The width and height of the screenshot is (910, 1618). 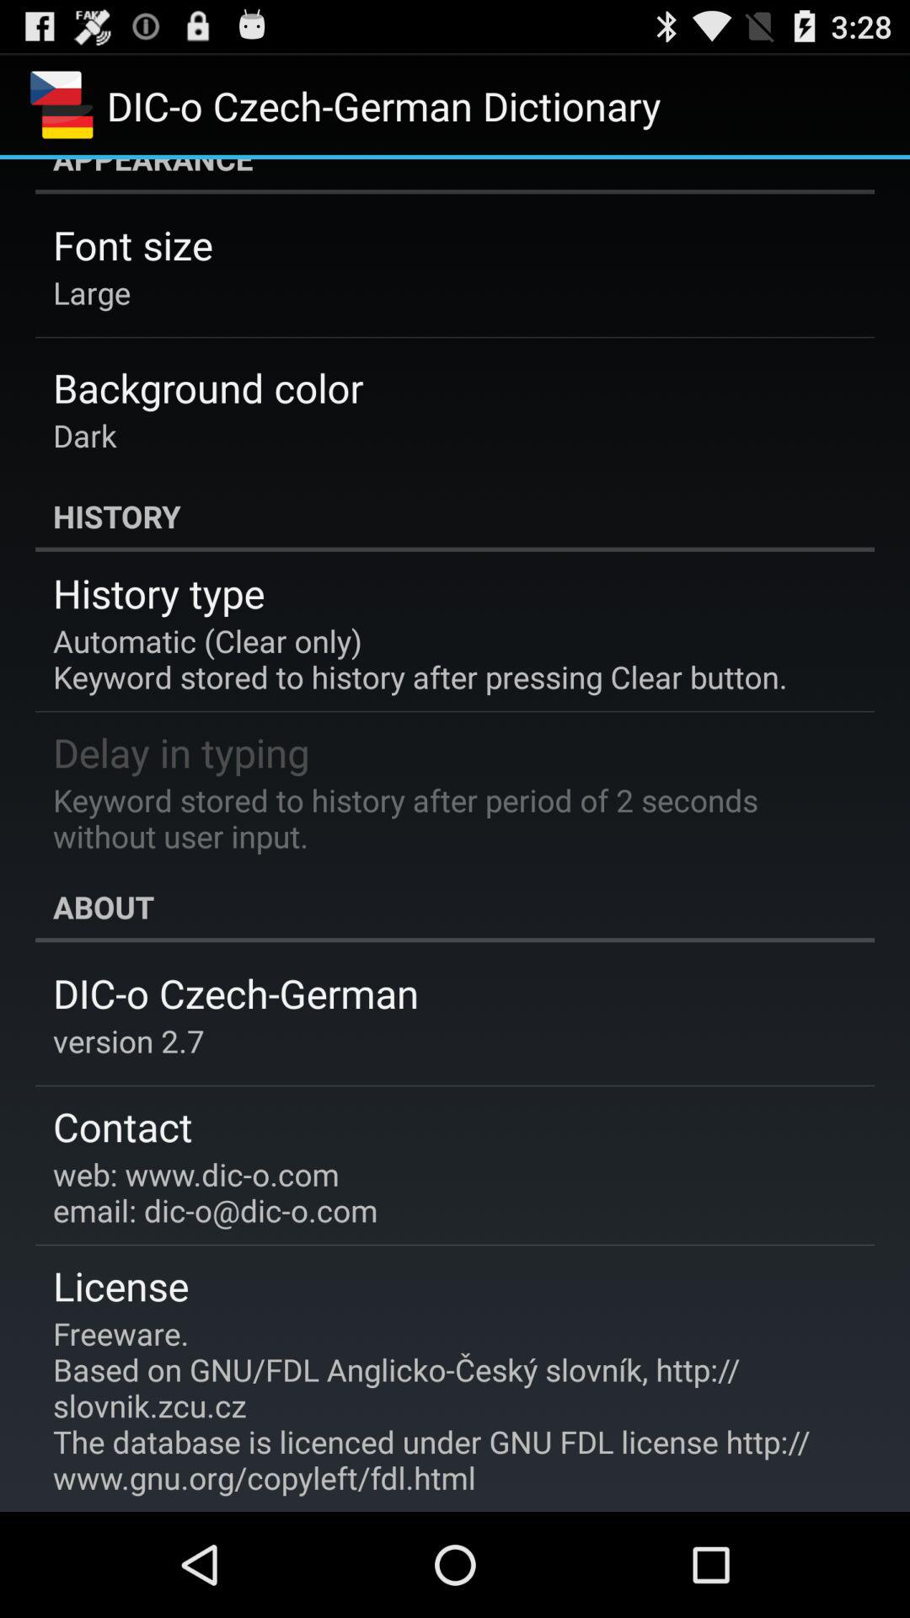 What do you see at coordinates (92, 292) in the screenshot?
I see `choose item below the font size` at bounding box center [92, 292].